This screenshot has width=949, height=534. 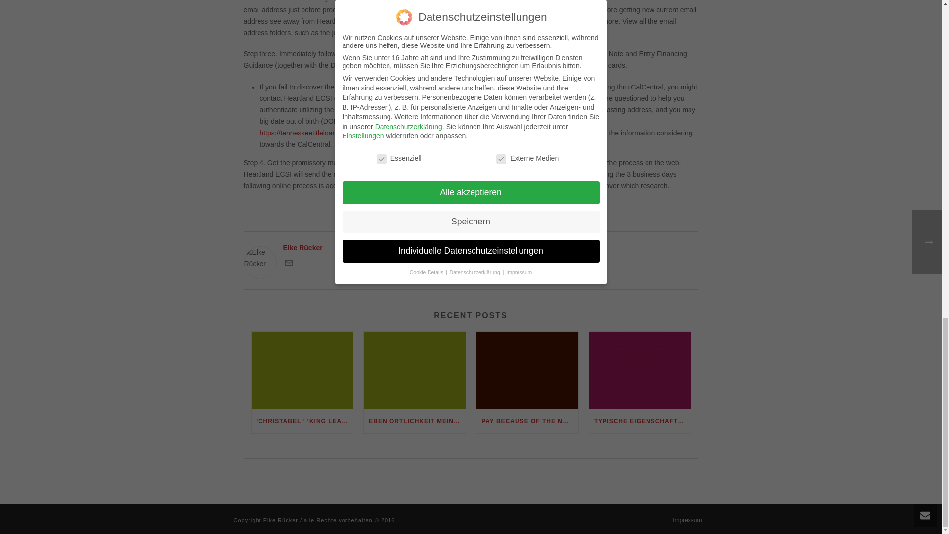 What do you see at coordinates (687, 520) in the screenshot?
I see `Impressum` at bounding box center [687, 520].